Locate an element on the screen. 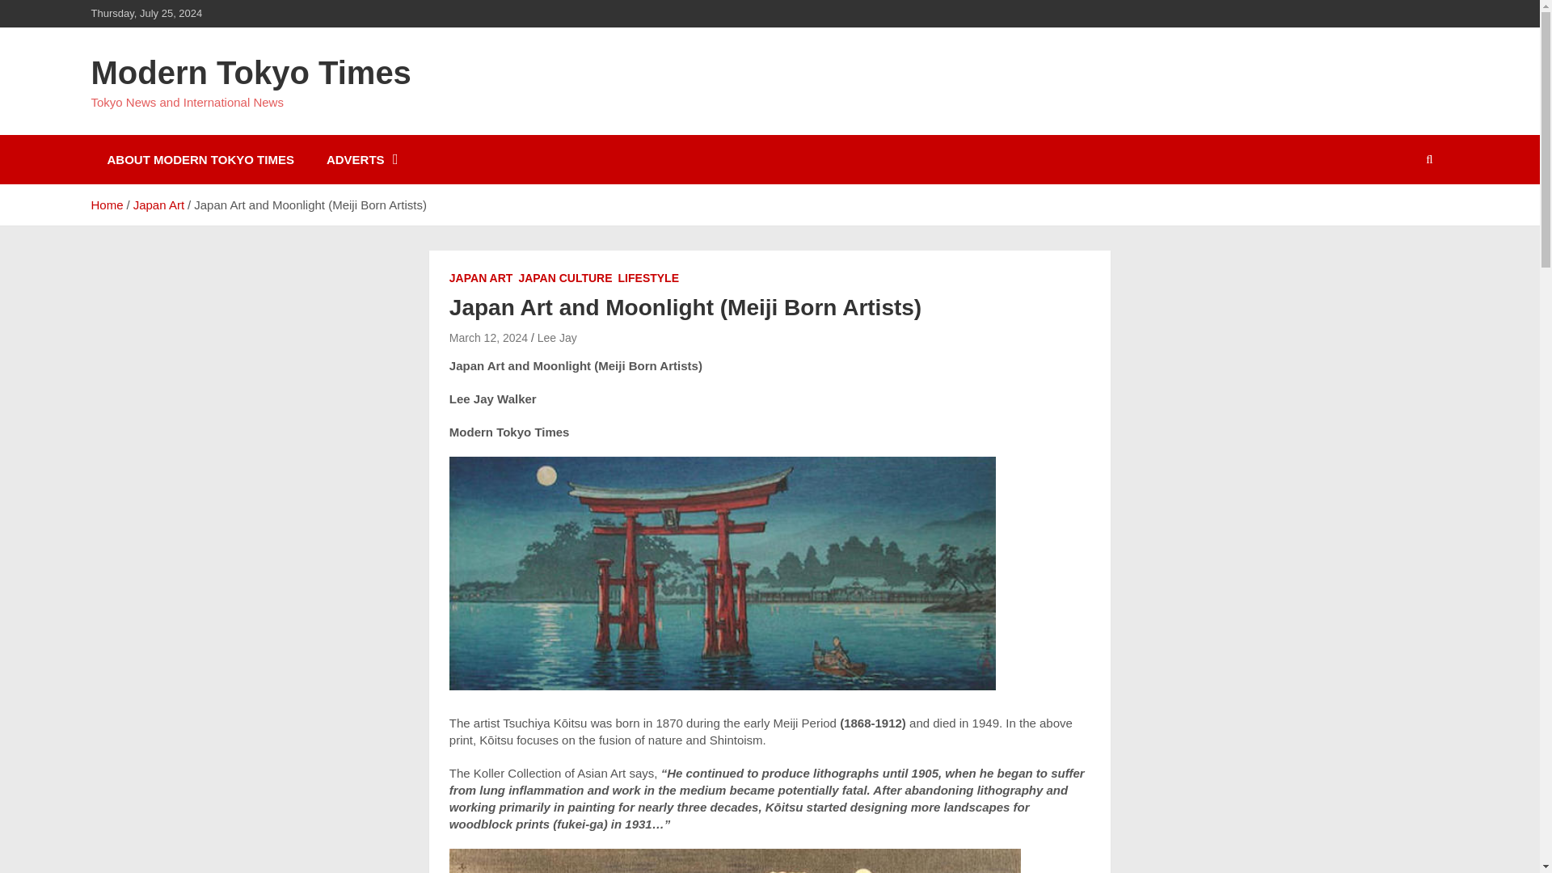  Home is located at coordinates (106, 205).